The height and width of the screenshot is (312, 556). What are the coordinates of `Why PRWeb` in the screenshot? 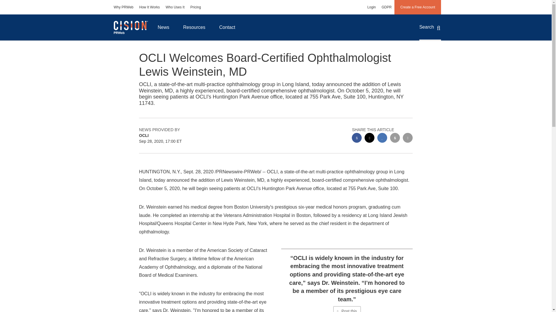 It's located at (123, 7).